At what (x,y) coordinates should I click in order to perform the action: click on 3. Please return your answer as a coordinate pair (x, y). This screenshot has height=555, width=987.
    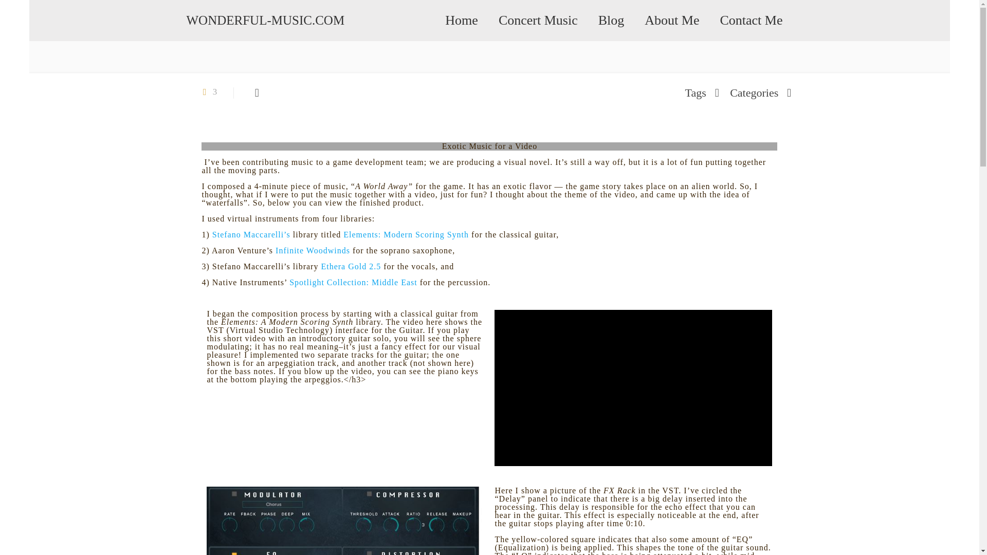
    Looking at the image, I should click on (208, 91).